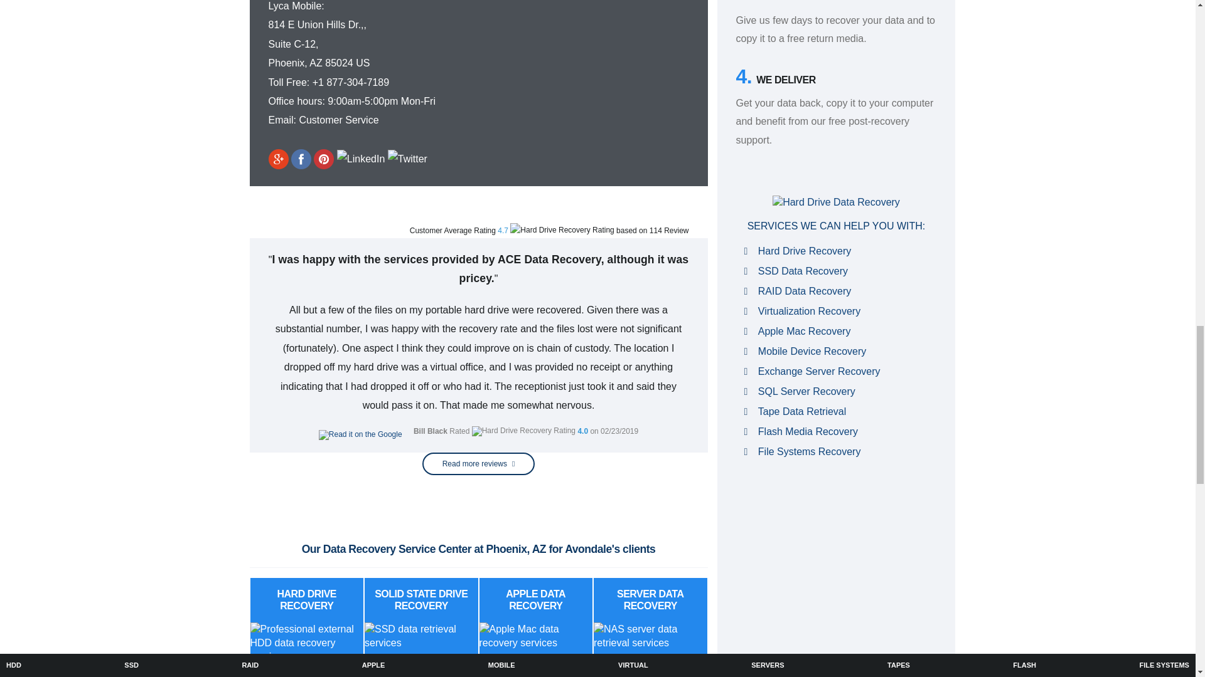 The height and width of the screenshot is (677, 1205). Describe the element at coordinates (577, 49) in the screenshot. I see `Avondale, AZ Data Recovery Services` at that location.